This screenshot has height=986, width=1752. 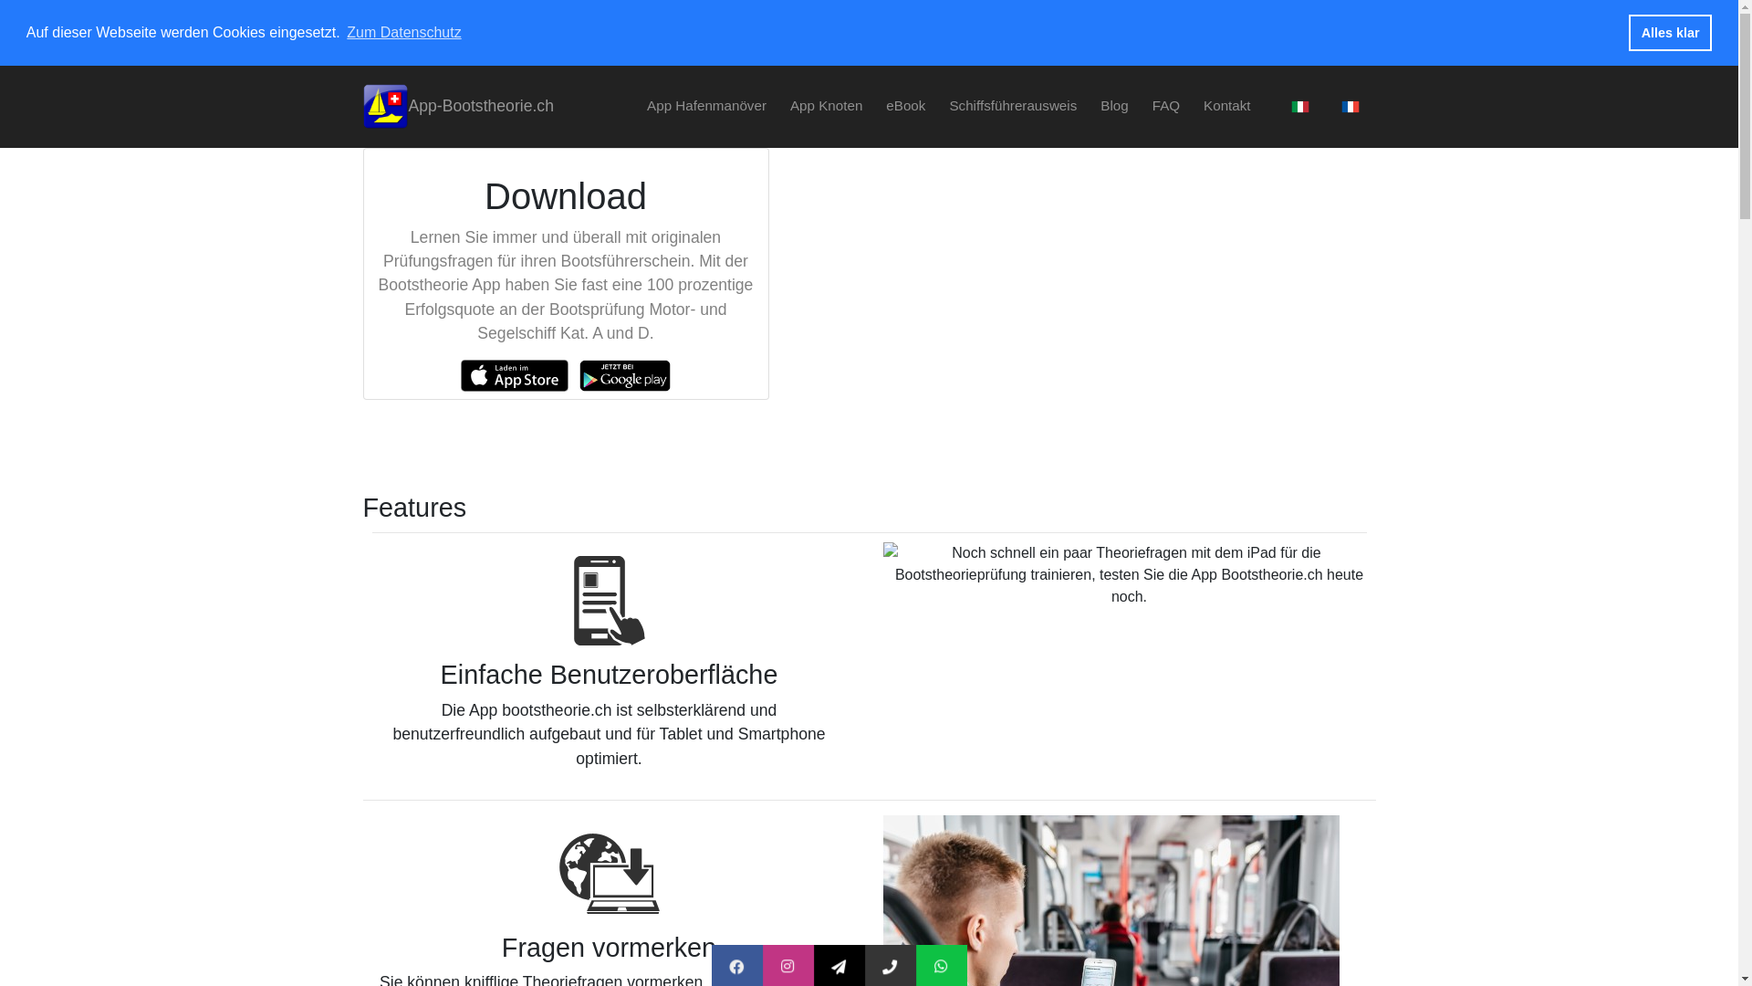 I want to click on FAQ, so click(x=1166, y=106).